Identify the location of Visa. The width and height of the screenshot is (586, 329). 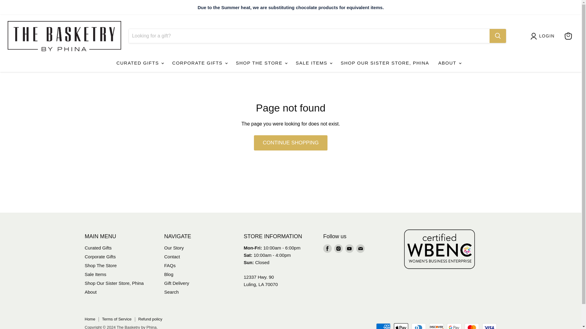
(490, 326).